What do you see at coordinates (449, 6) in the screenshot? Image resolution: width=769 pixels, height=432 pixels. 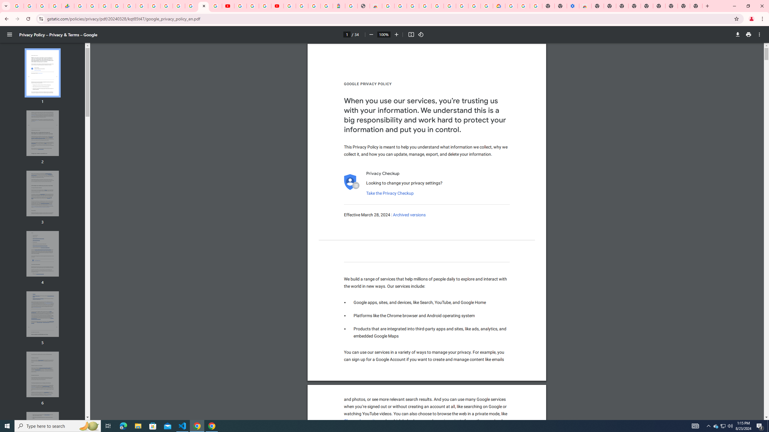 I see `Google Account Help` at bounding box center [449, 6].